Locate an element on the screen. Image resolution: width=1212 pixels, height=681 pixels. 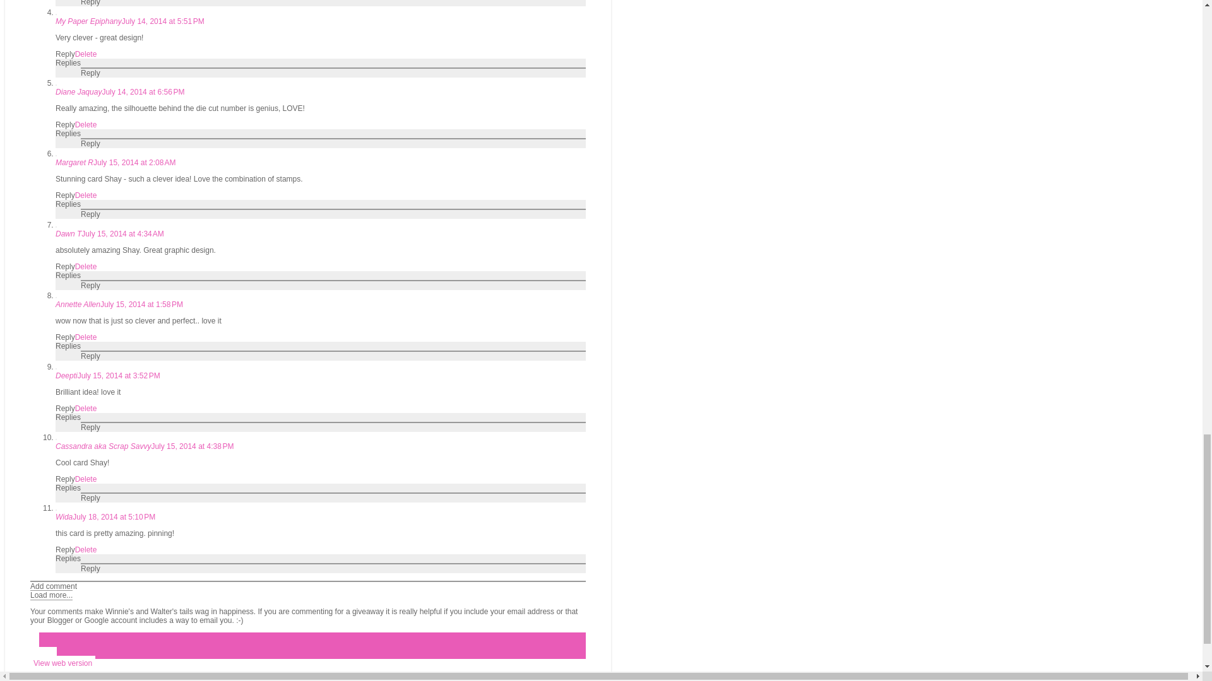
Reply is located at coordinates (66, 54).